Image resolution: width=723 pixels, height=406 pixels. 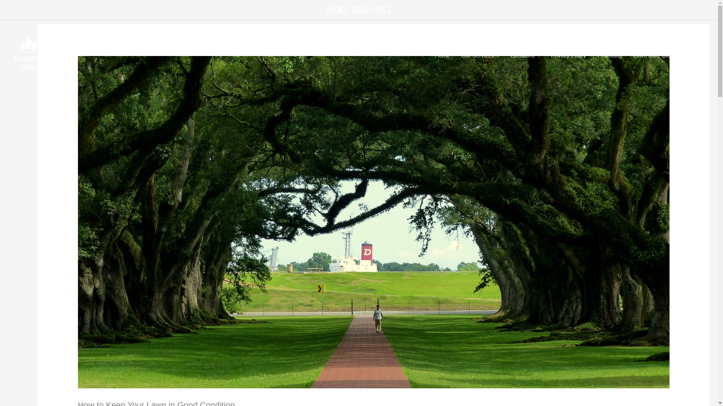 What do you see at coordinates (442, 56) in the screenshot?
I see `Home` at bounding box center [442, 56].